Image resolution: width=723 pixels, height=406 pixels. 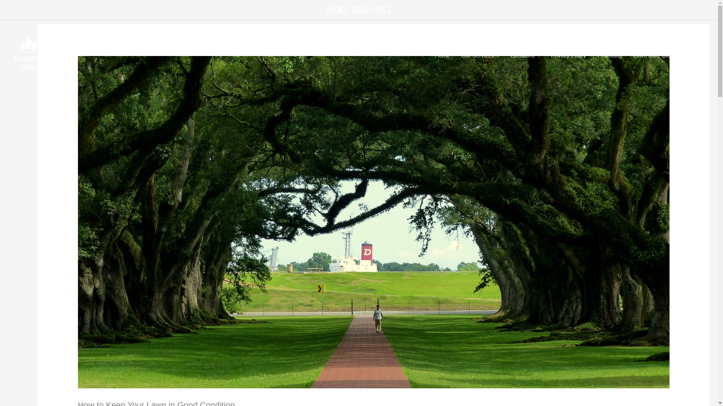 What do you see at coordinates (442, 56) in the screenshot?
I see `Home` at bounding box center [442, 56].